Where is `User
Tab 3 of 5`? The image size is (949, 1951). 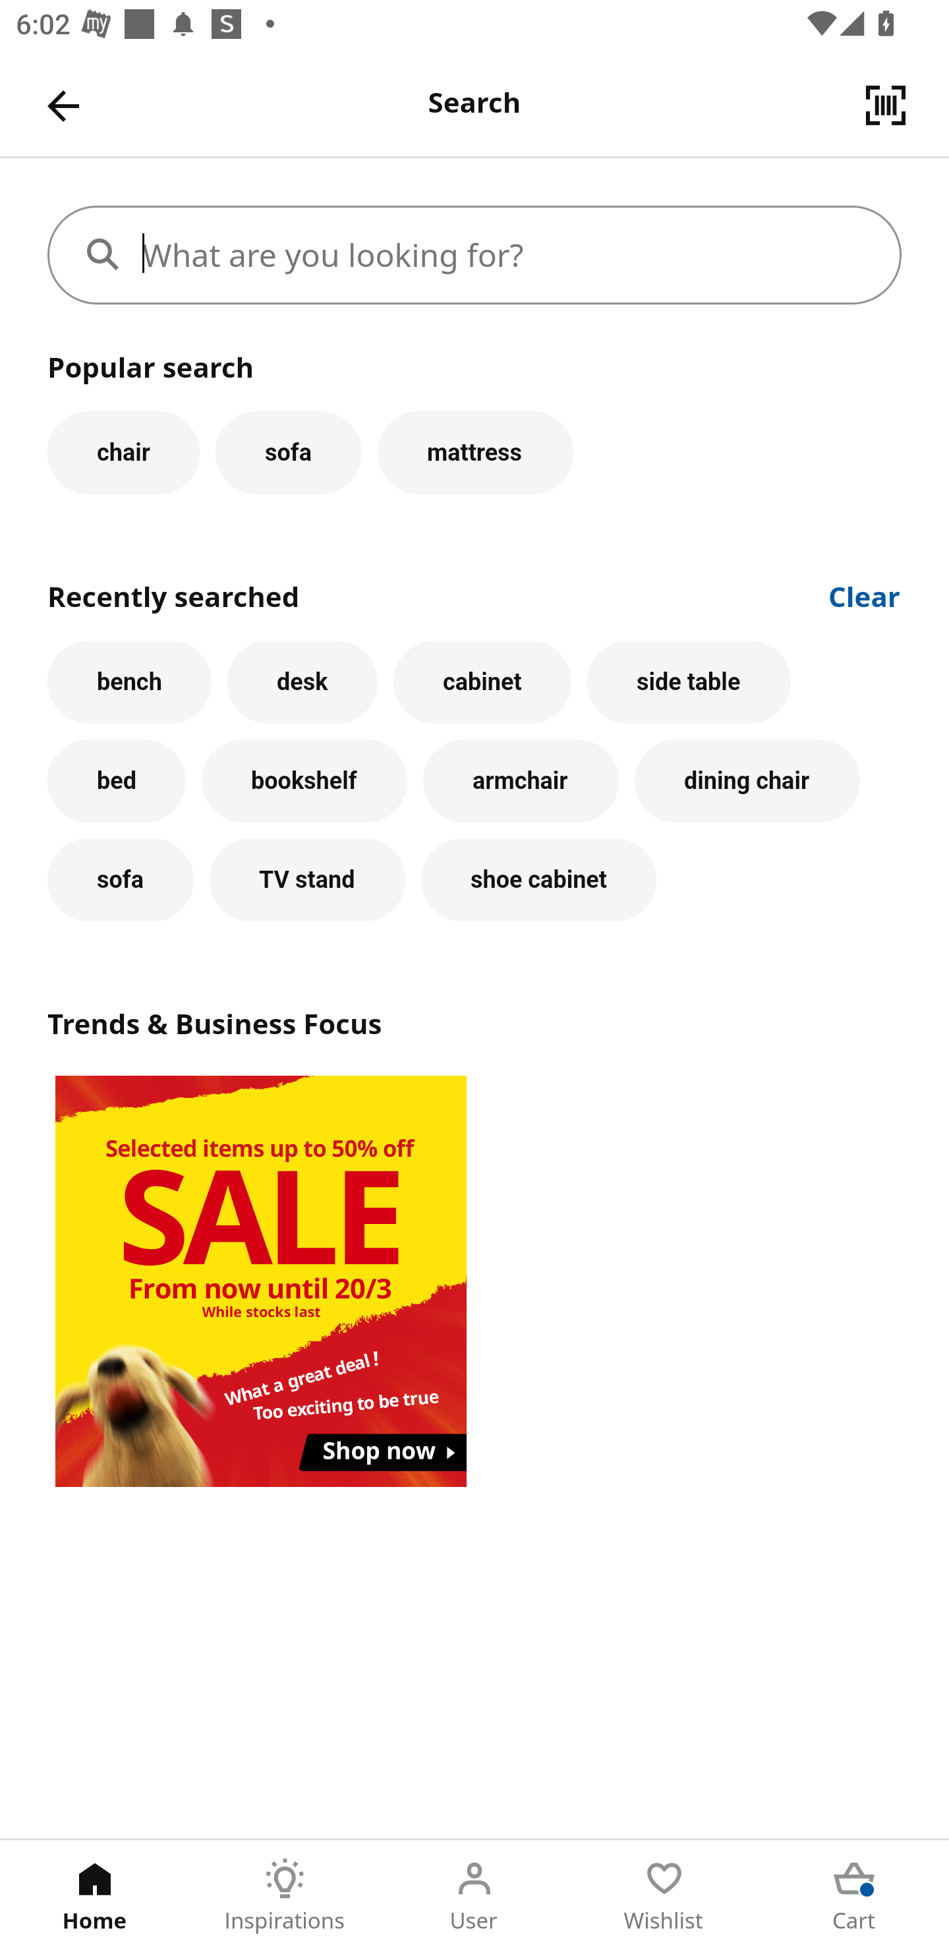 User
Tab 3 of 5 is located at coordinates (474, 1896).